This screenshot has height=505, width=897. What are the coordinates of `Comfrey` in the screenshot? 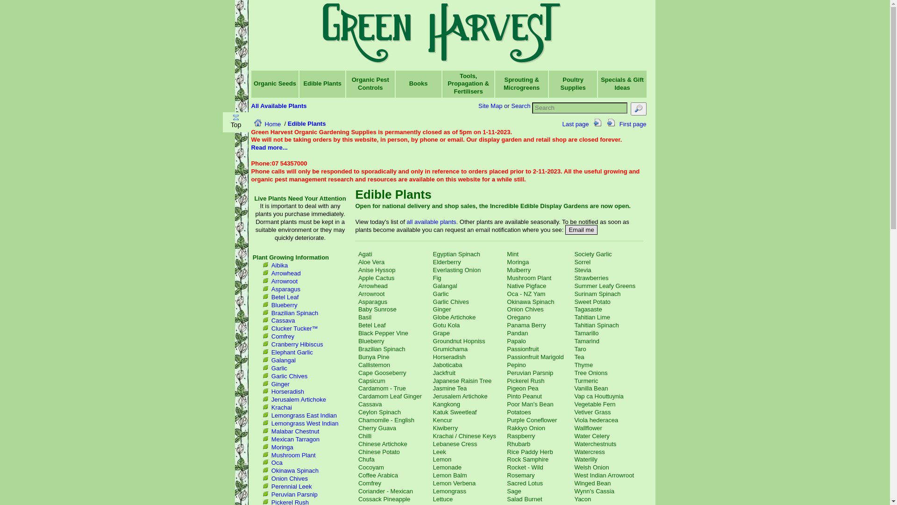 It's located at (370, 483).